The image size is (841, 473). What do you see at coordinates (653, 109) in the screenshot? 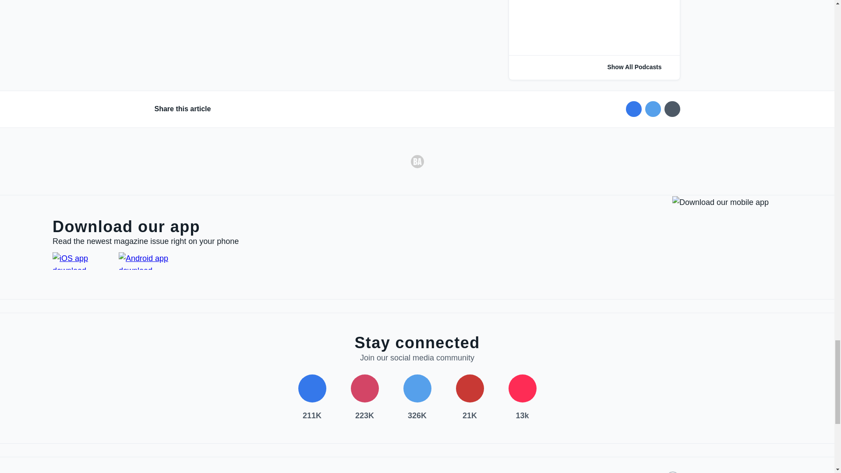
I see `Share on Twitter` at bounding box center [653, 109].